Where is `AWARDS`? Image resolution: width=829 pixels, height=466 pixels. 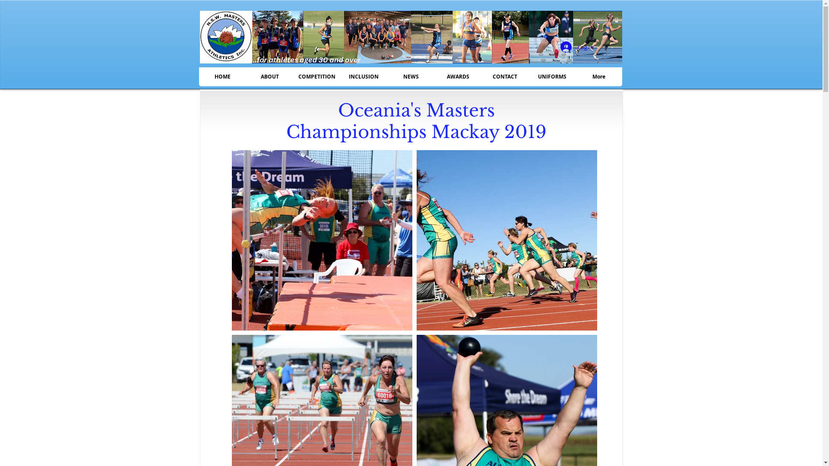 AWARDS is located at coordinates (458, 77).